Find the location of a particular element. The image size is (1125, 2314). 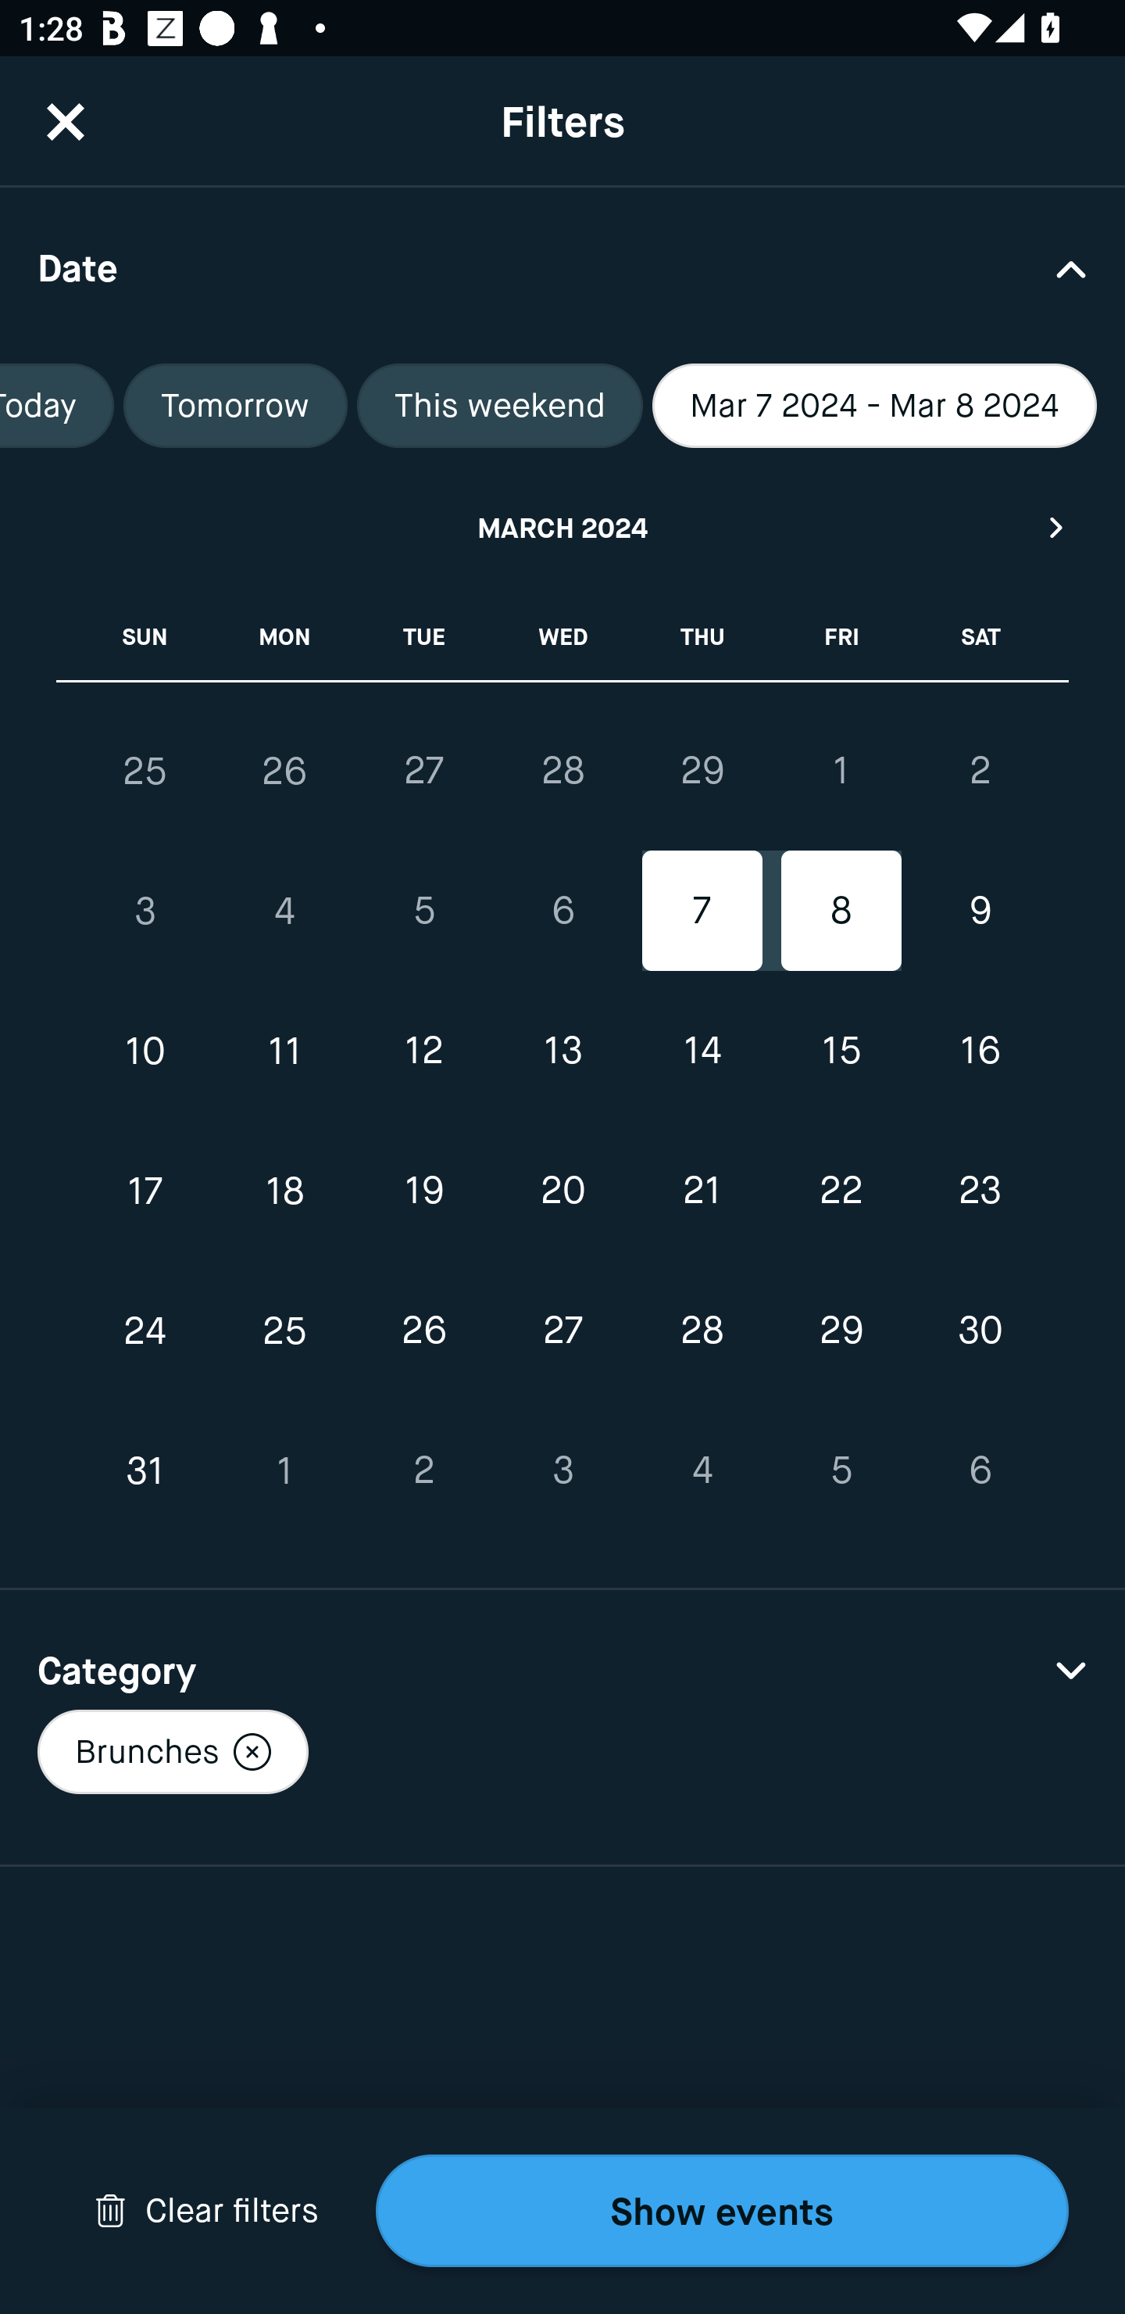

17 is located at coordinates (145, 1190).